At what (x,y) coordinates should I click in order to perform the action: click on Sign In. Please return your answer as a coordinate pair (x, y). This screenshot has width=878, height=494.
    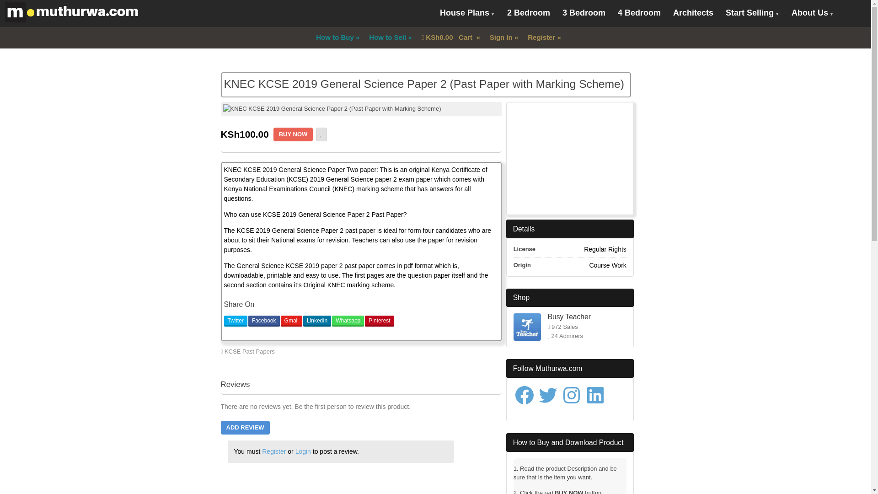
    Looking at the image, I should click on (501, 38).